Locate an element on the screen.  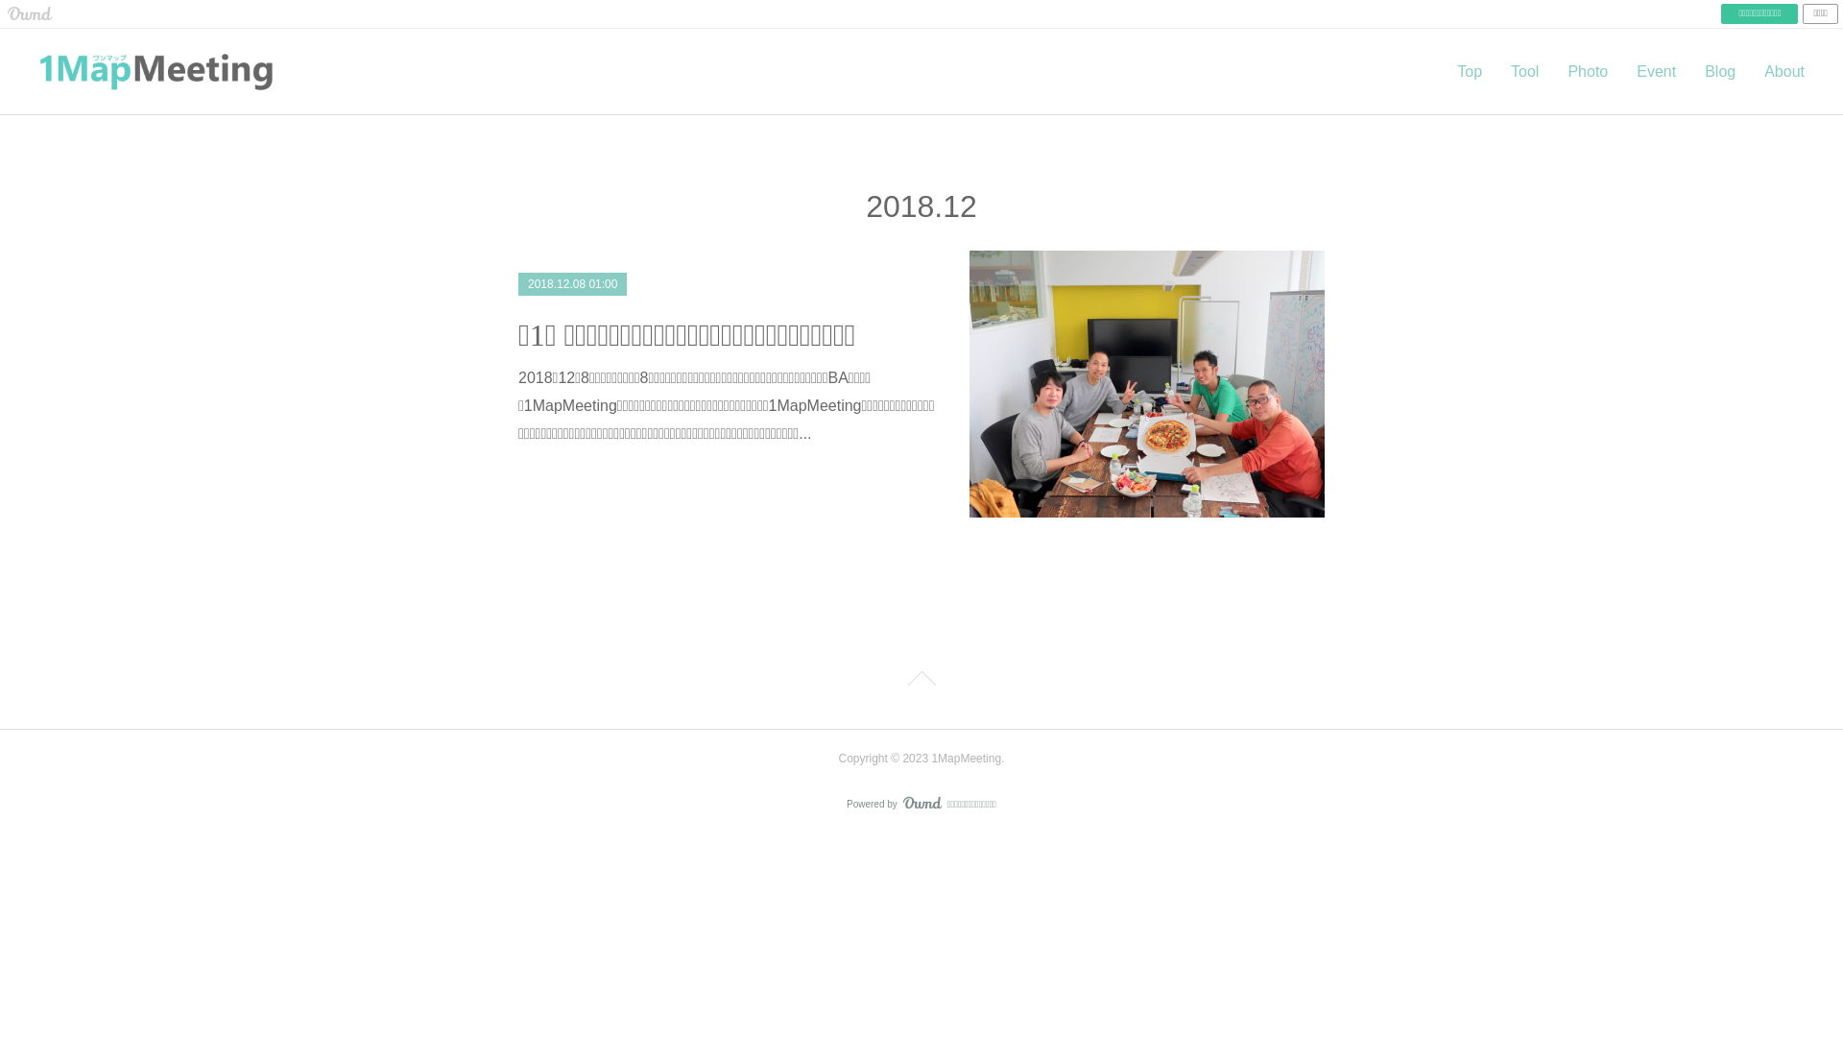
Top is located at coordinates (1470, 72).